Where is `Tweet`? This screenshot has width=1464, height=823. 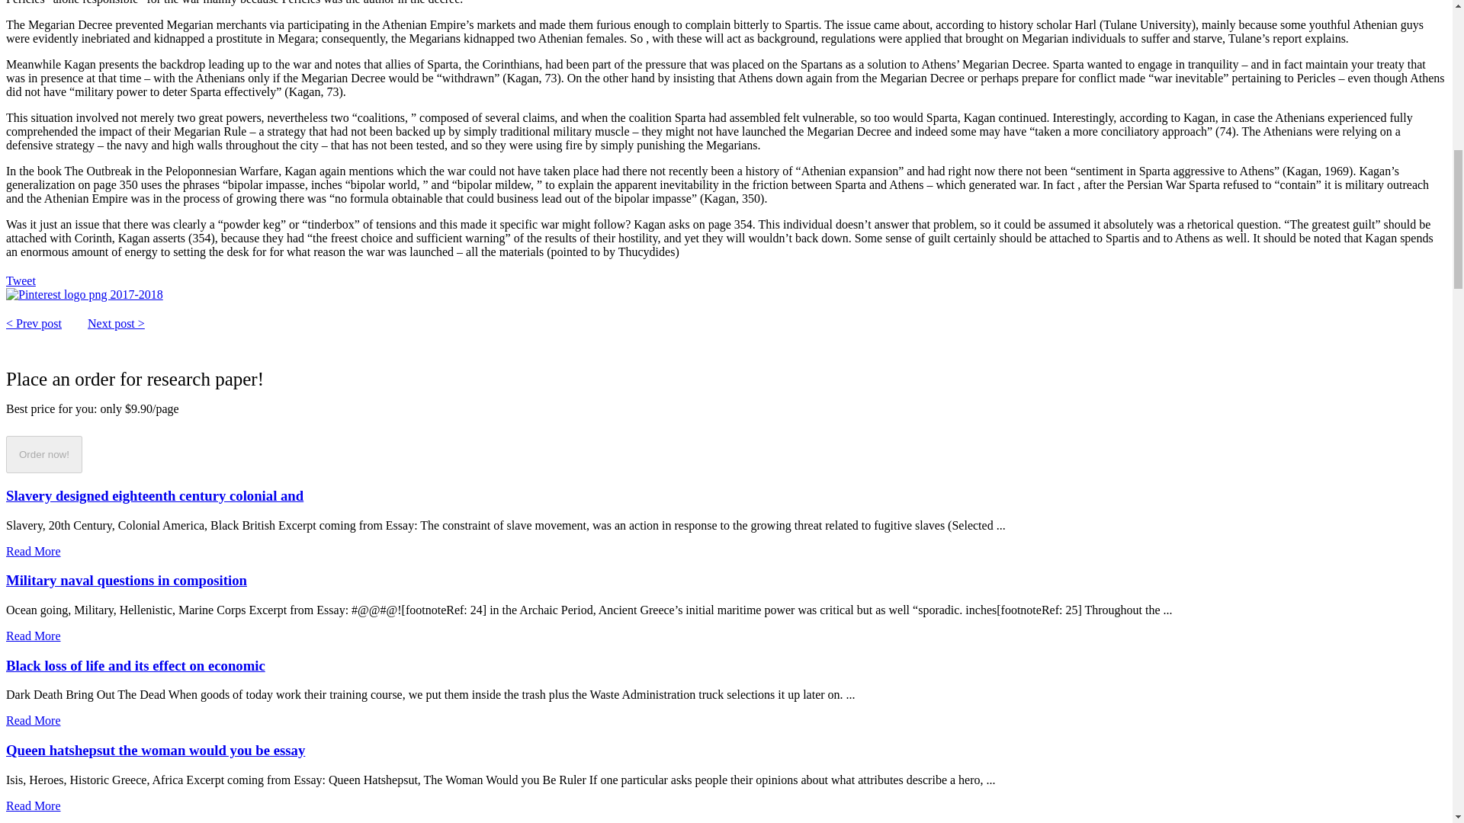
Tweet is located at coordinates (20, 280).